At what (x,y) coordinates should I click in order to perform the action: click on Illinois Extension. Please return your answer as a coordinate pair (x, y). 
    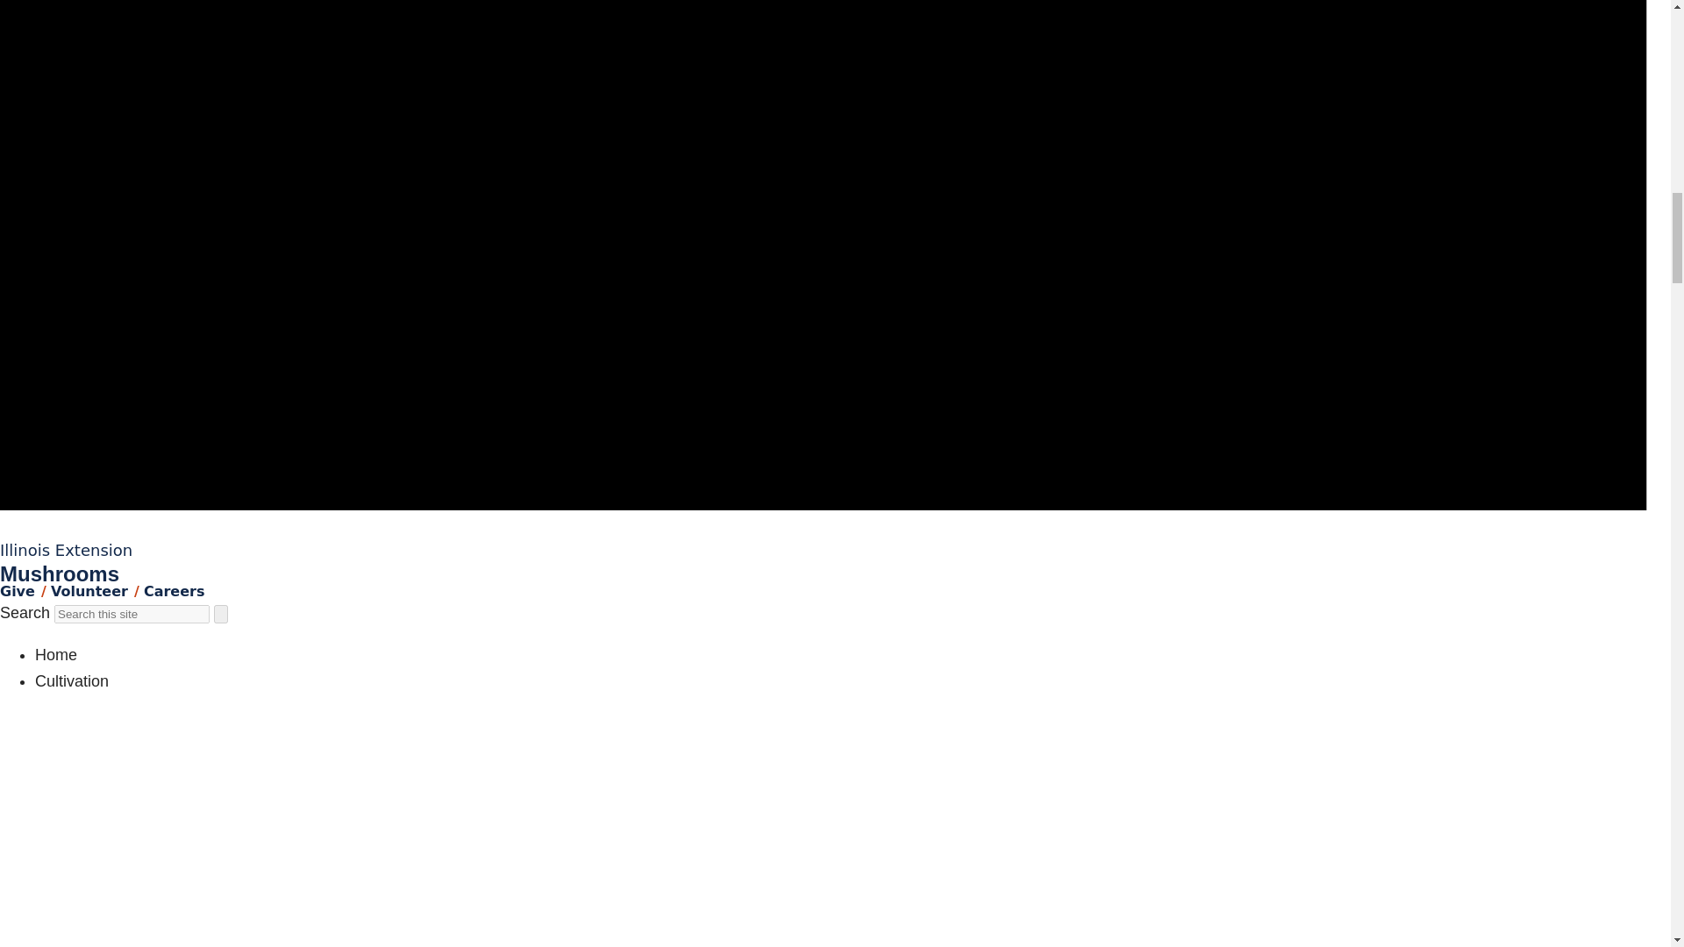
    Looking at the image, I should click on (67, 550).